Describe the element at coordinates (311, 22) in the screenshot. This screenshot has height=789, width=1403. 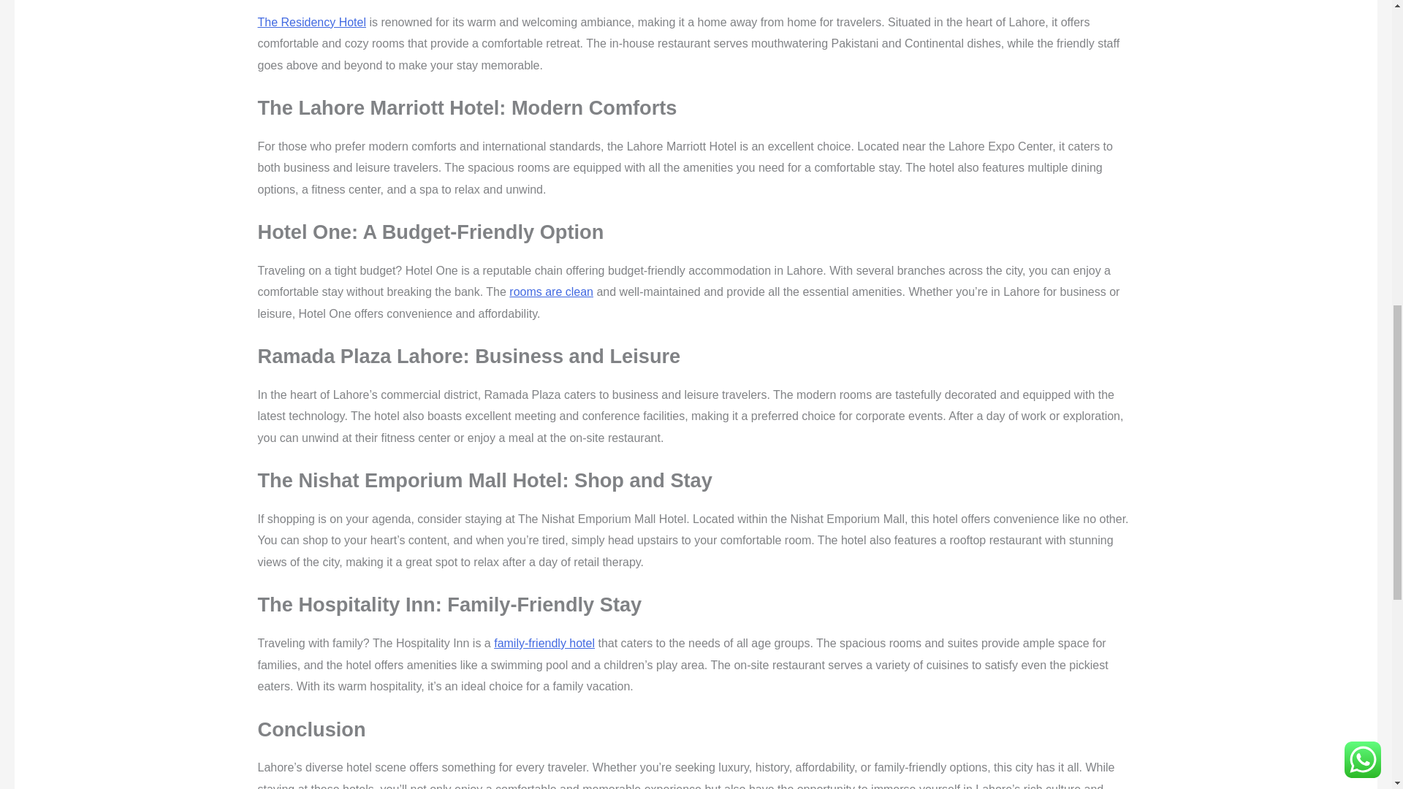
I see `The Residency Hotel` at that location.